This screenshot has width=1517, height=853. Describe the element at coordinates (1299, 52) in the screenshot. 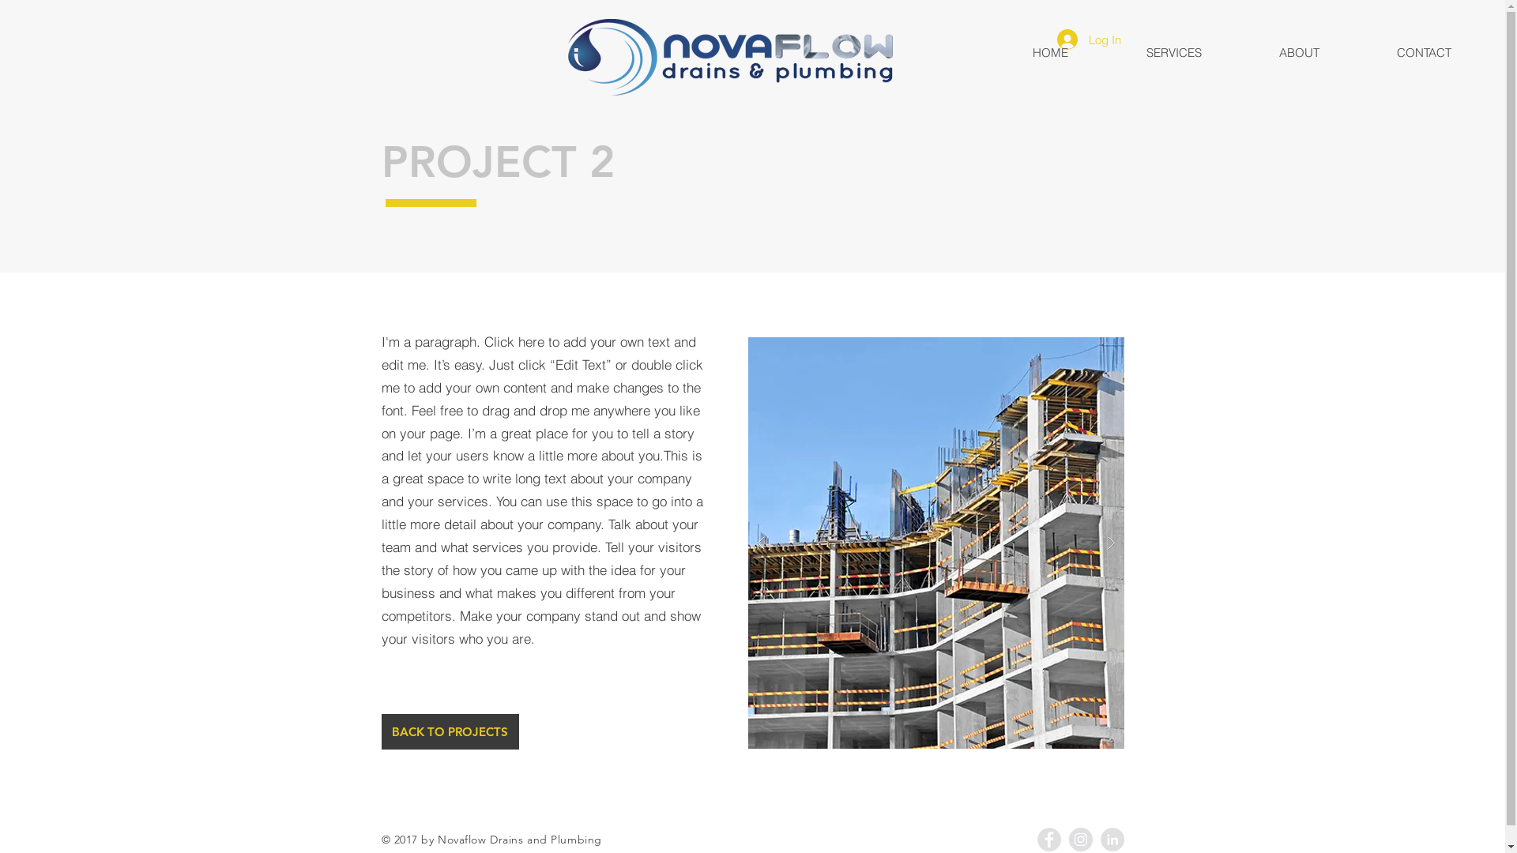

I see `ABOUT` at that location.